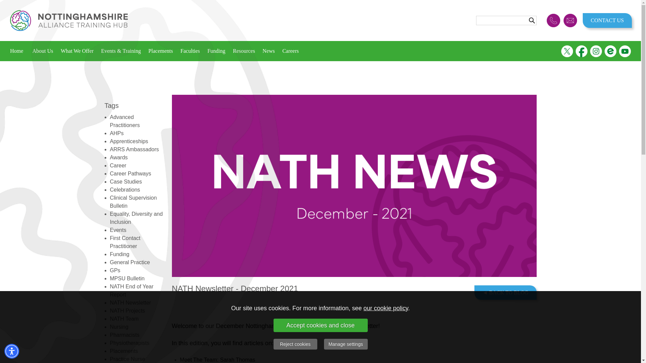  I want to click on Funding, so click(216, 51).